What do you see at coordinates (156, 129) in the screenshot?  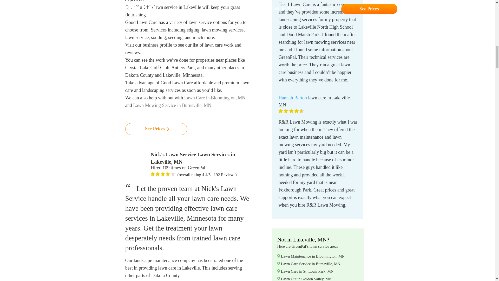 I see `See Prices` at bounding box center [156, 129].